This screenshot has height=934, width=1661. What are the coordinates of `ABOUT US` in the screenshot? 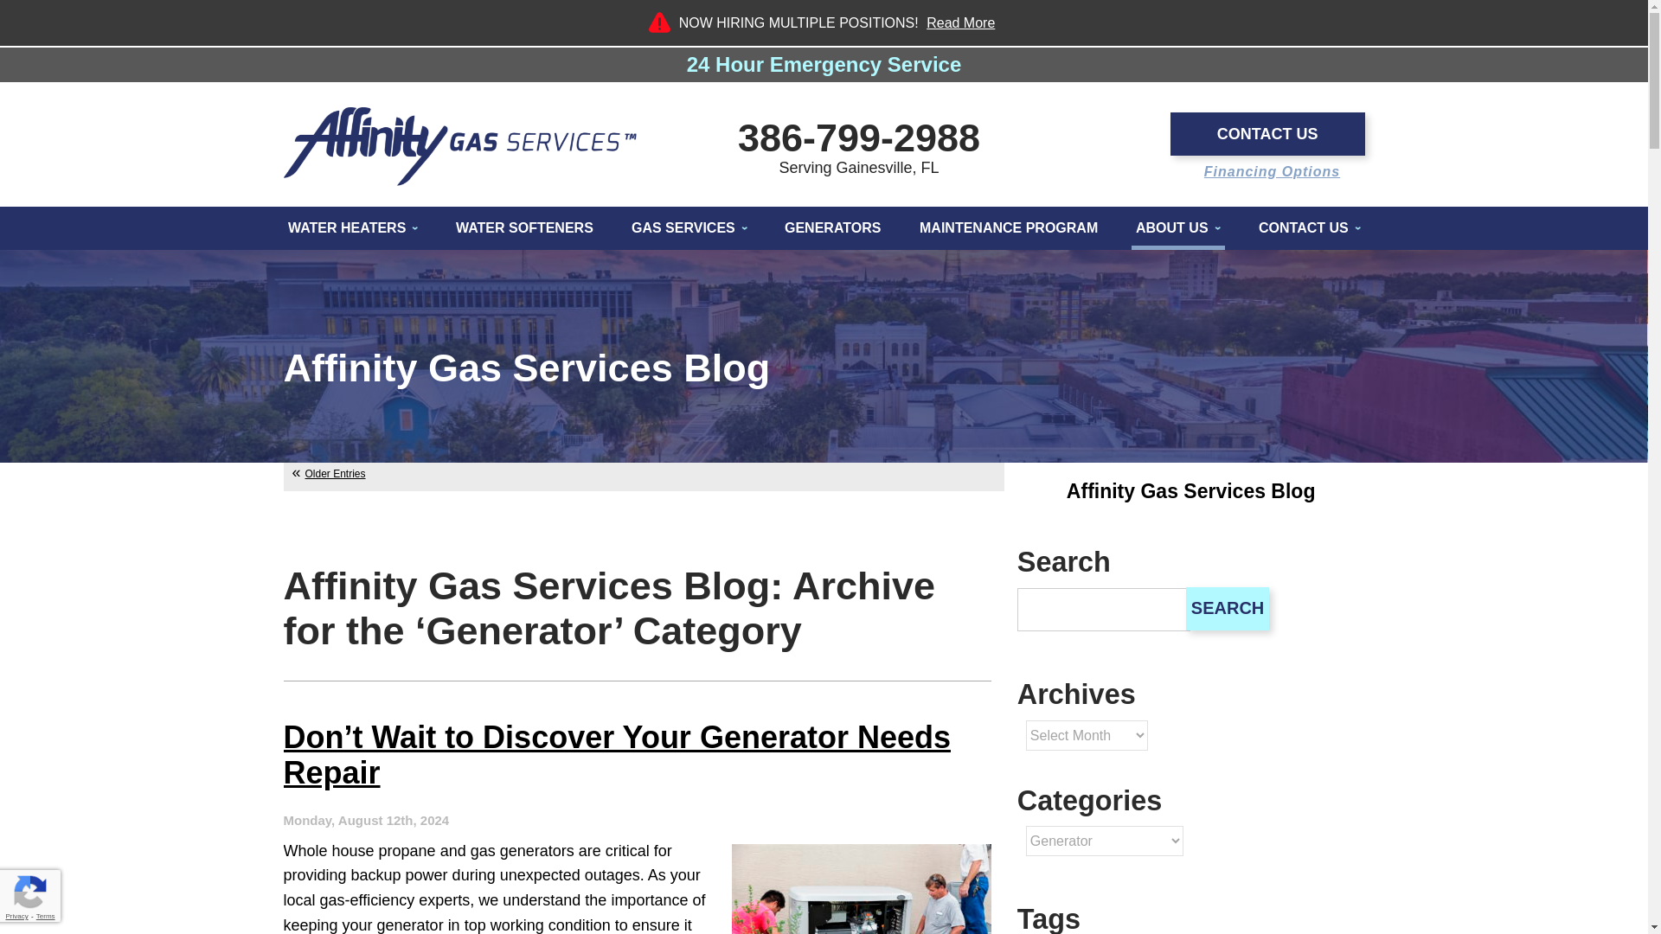 It's located at (1178, 228).